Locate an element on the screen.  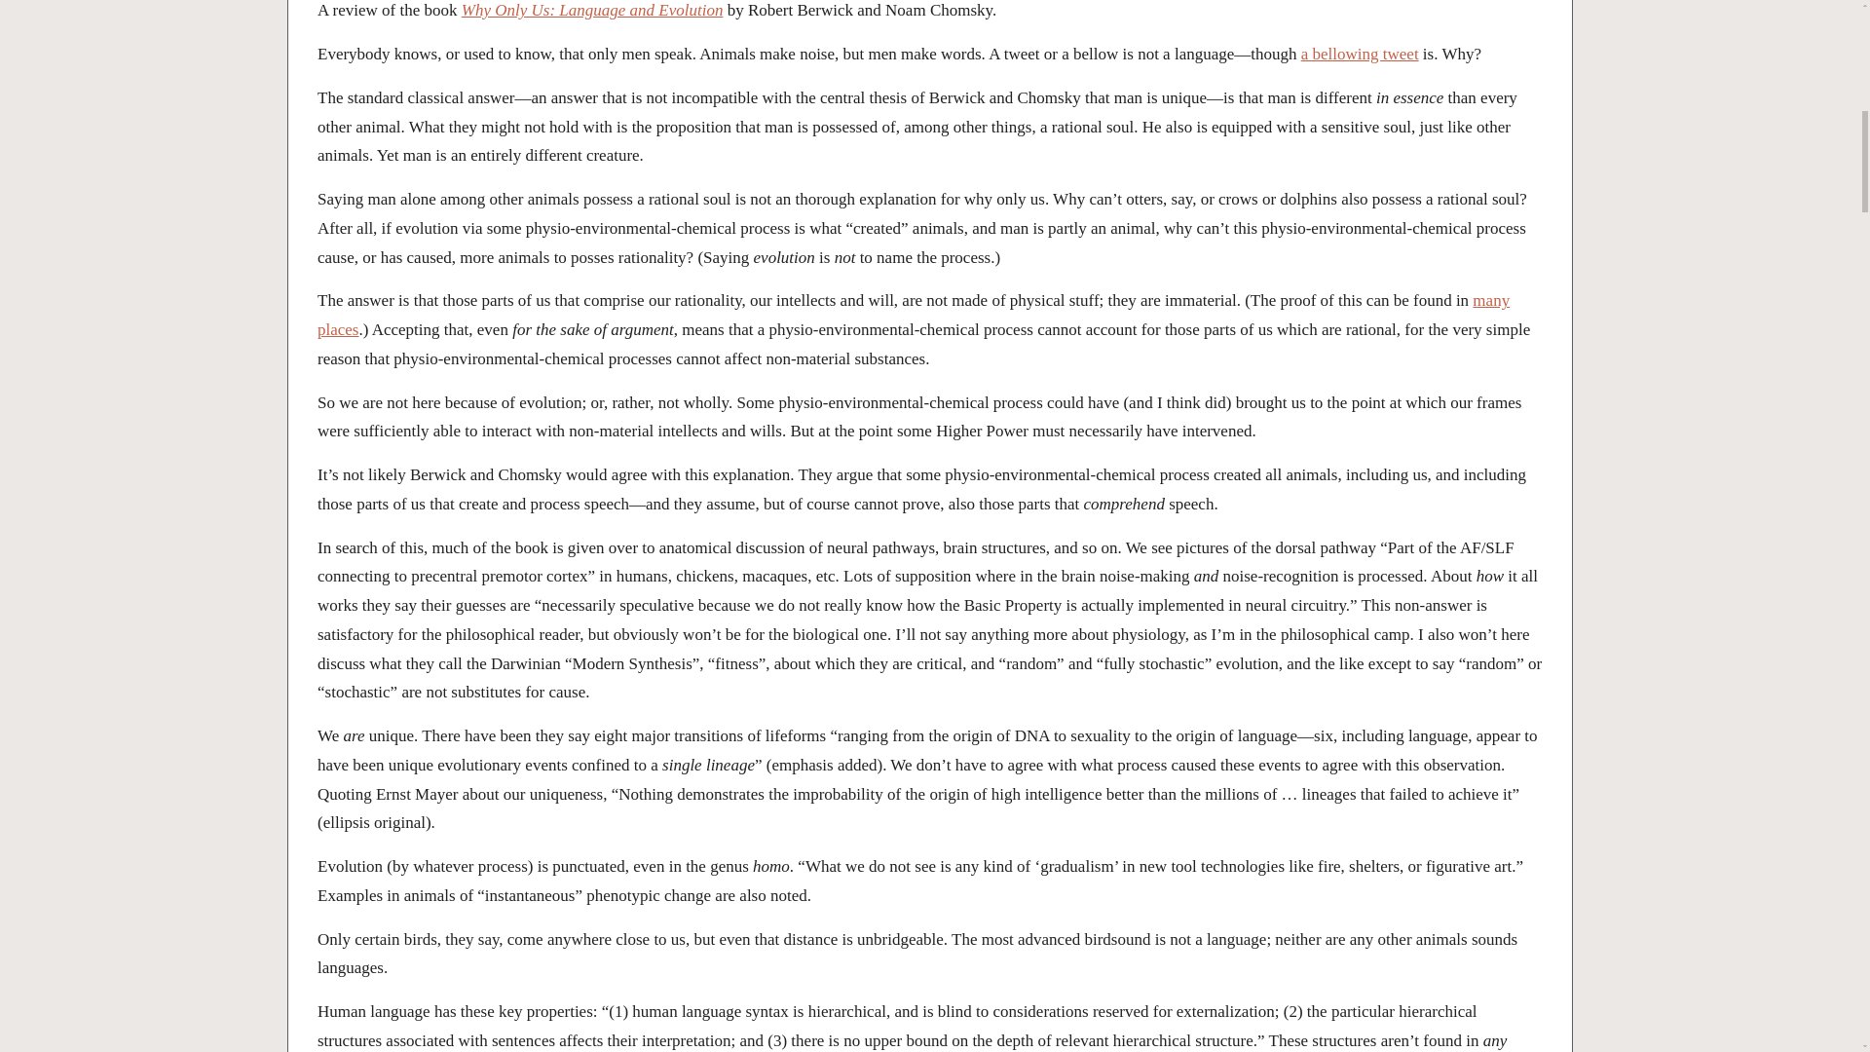
many places is located at coordinates (914, 315).